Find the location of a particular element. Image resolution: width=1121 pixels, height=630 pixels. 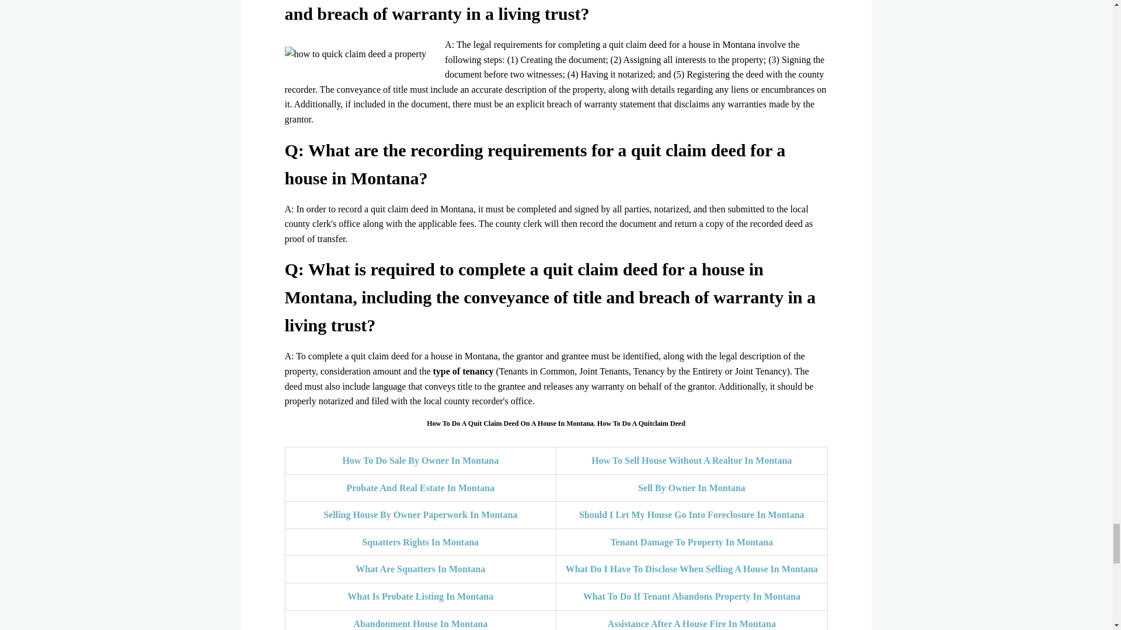

Should I Let My House Go Into Foreclosure In Montana is located at coordinates (692, 514).